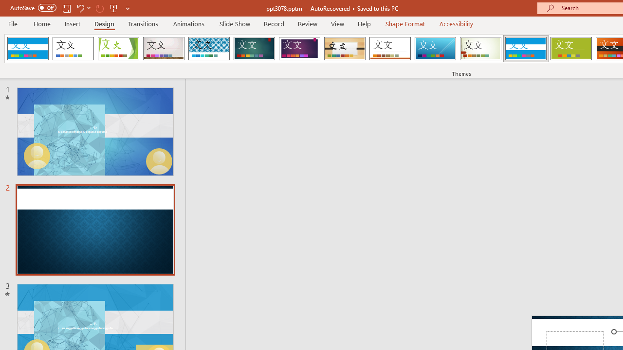 This screenshot has height=350, width=623. Describe the element at coordinates (254, 49) in the screenshot. I see `Ion` at that location.